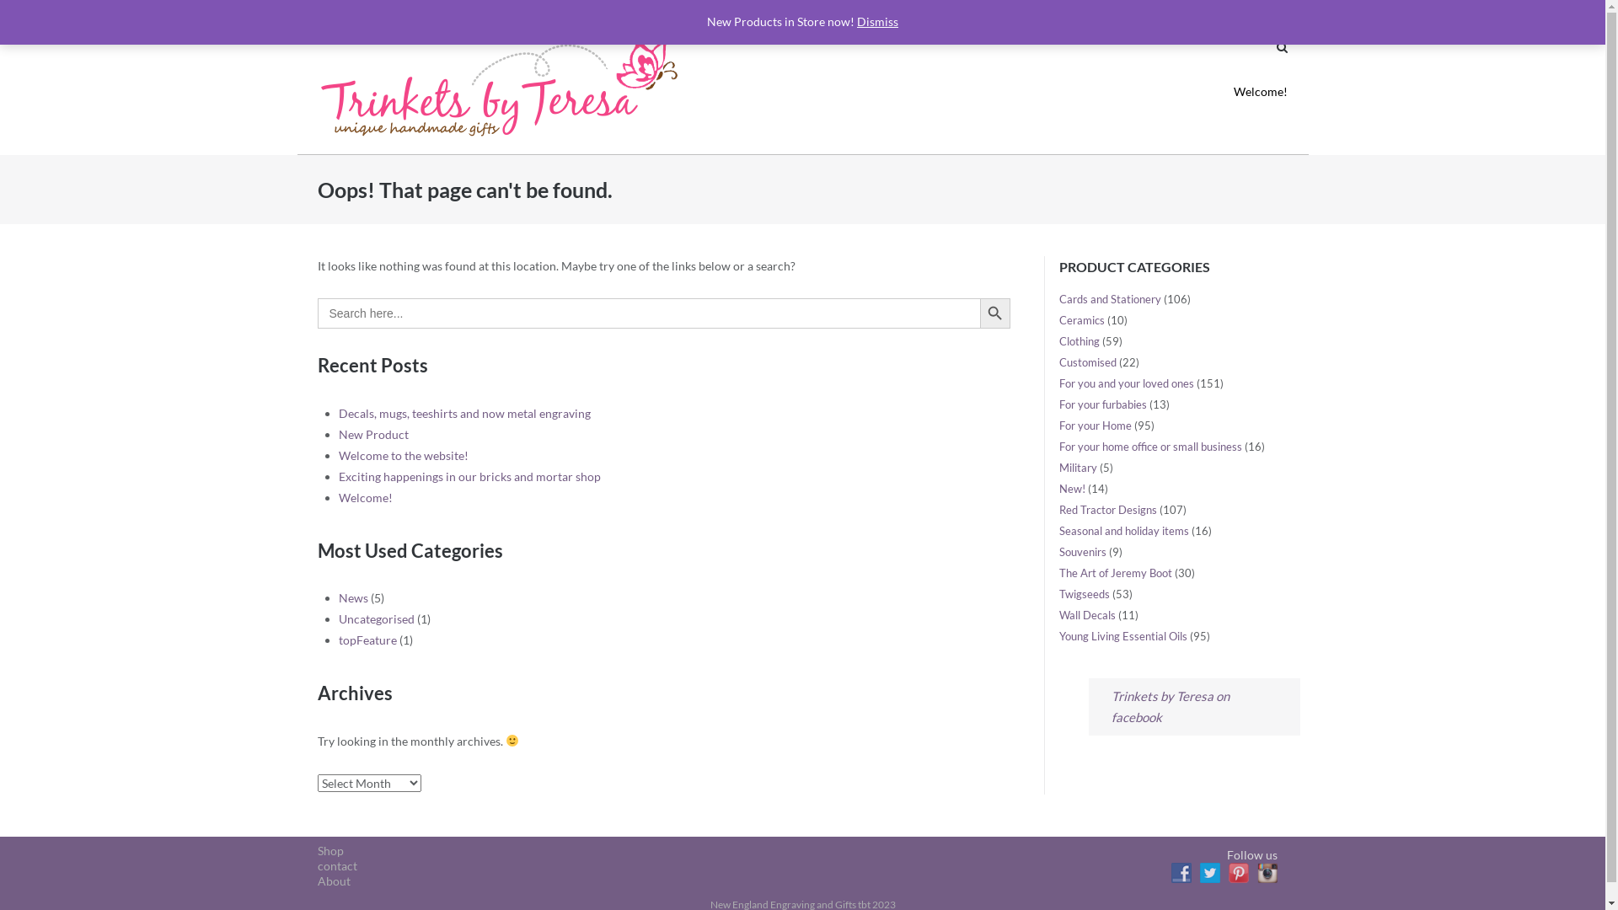 Image resolution: width=1618 pixels, height=910 pixels. What do you see at coordinates (1083, 552) in the screenshot?
I see `Souvenirs` at bounding box center [1083, 552].